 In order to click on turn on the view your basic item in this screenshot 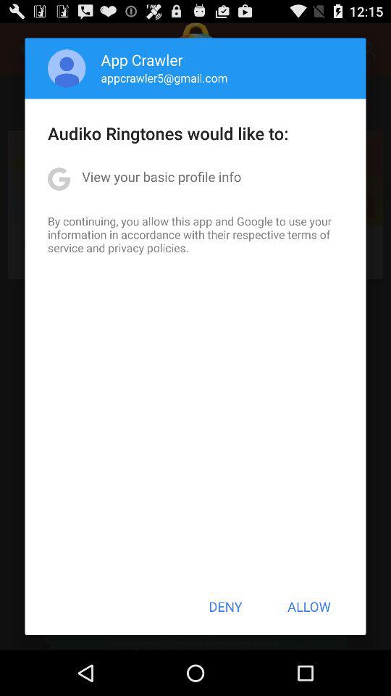, I will do `click(161, 177)`.